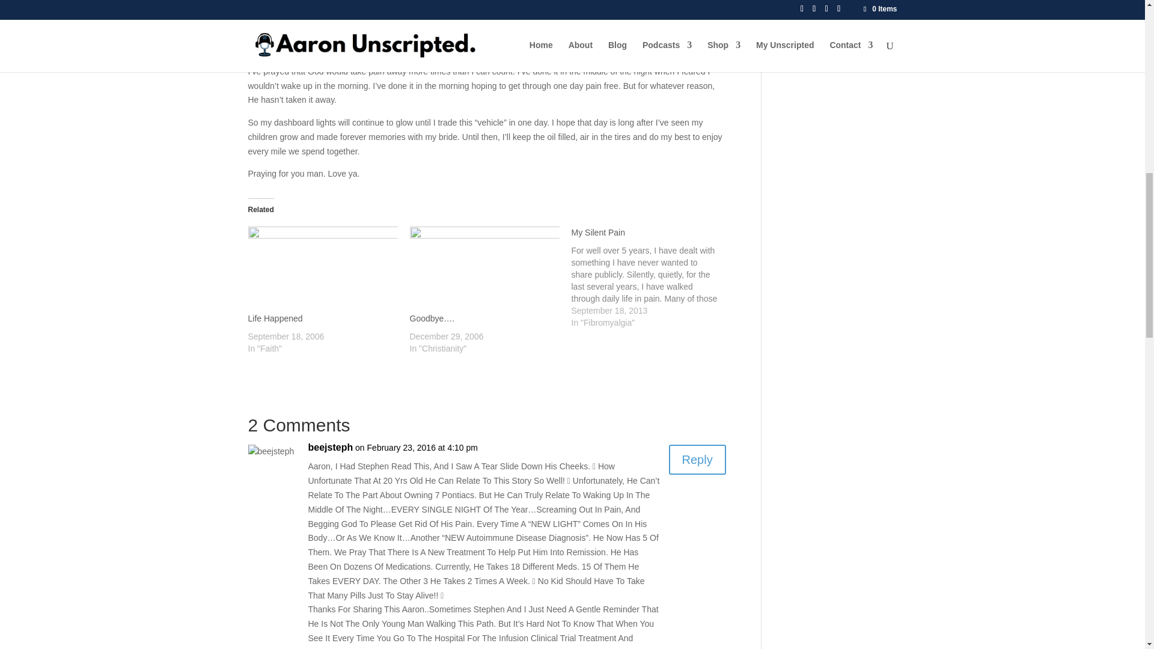 The width and height of the screenshot is (1154, 649). I want to click on My Silent Pain, so click(597, 233).